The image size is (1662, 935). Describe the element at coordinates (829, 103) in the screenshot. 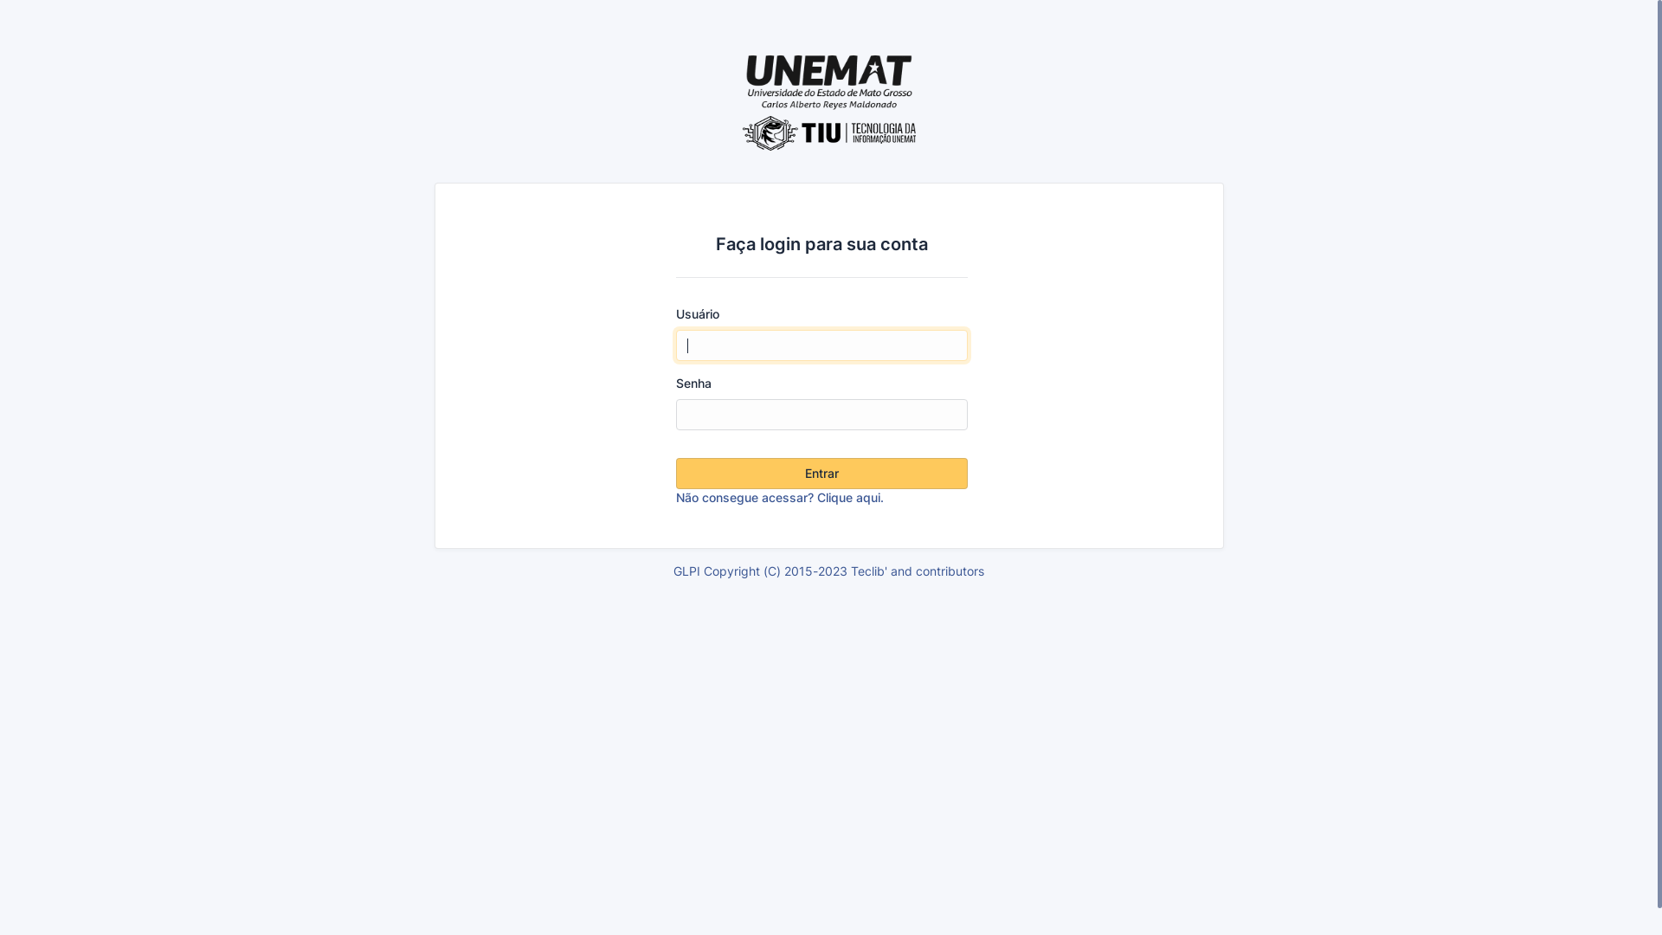

I see `GLPI` at that location.